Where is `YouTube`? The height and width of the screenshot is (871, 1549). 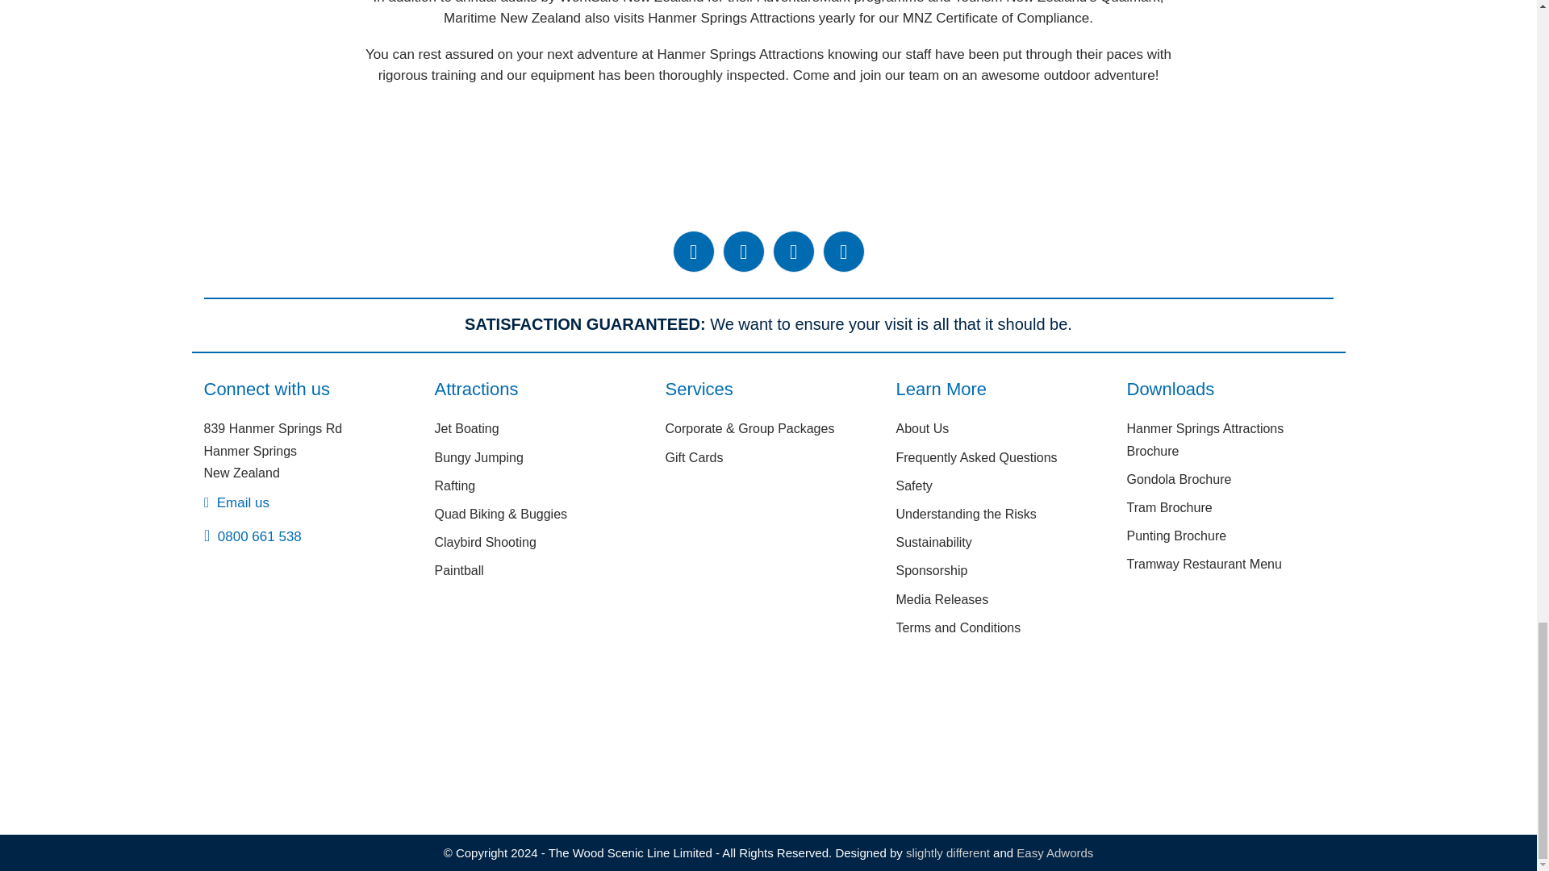 YouTube is located at coordinates (843, 252).